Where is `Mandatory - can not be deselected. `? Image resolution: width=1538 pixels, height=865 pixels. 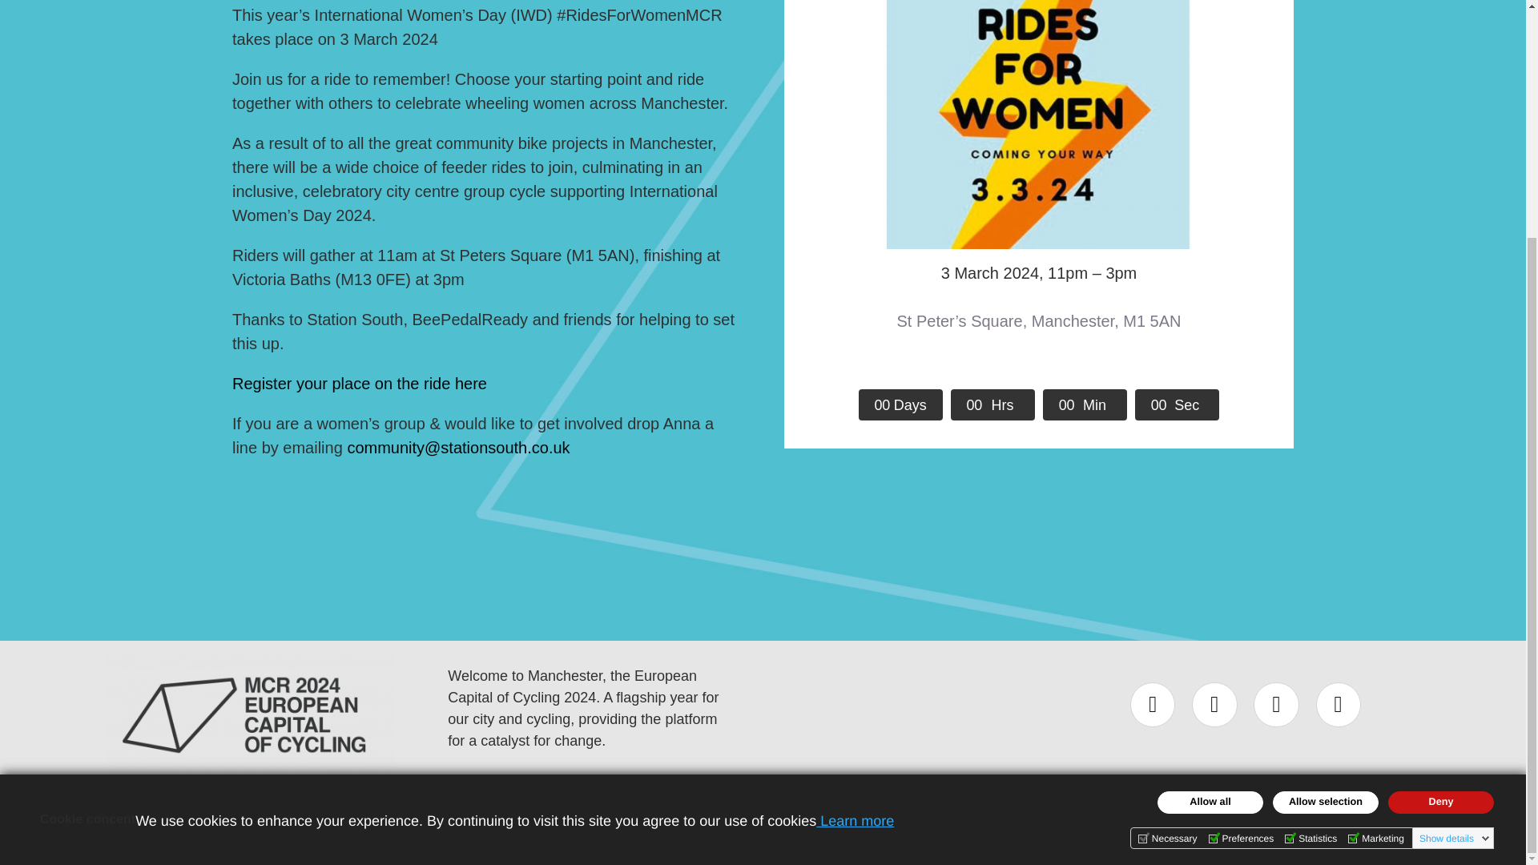 Mandatory - can not be deselected.  is located at coordinates (1168, 521).